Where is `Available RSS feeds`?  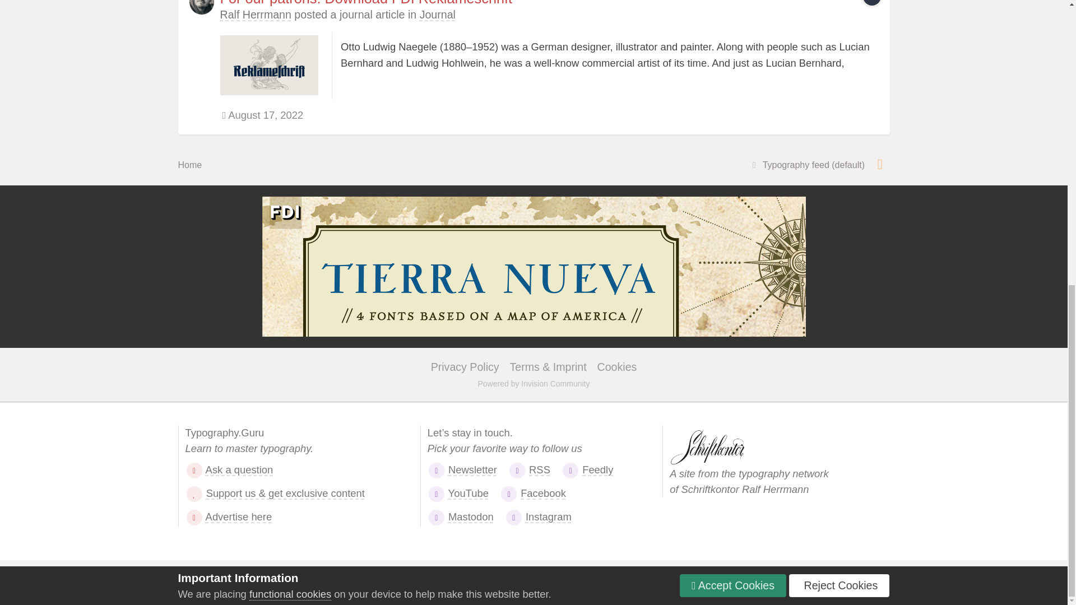
Available RSS feeds is located at coordinates (880, 164).